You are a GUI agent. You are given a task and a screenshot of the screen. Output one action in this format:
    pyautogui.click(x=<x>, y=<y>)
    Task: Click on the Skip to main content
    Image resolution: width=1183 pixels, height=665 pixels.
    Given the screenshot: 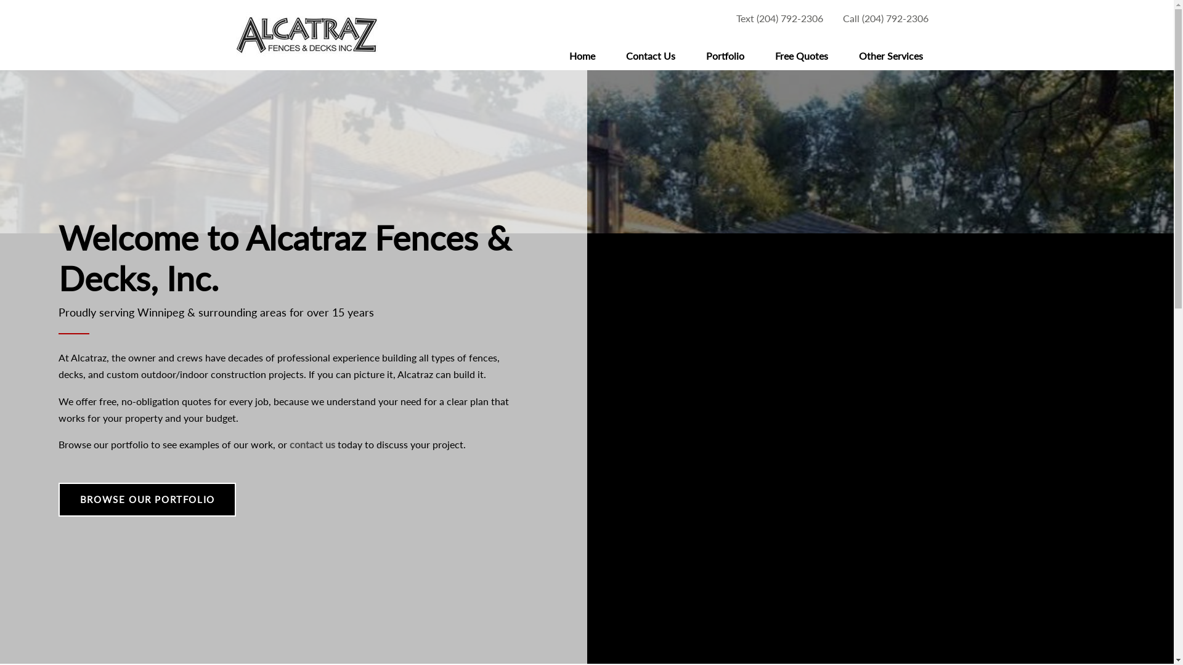 What is the action you would take?
    pyautogui.click(x=587, y=1)
    